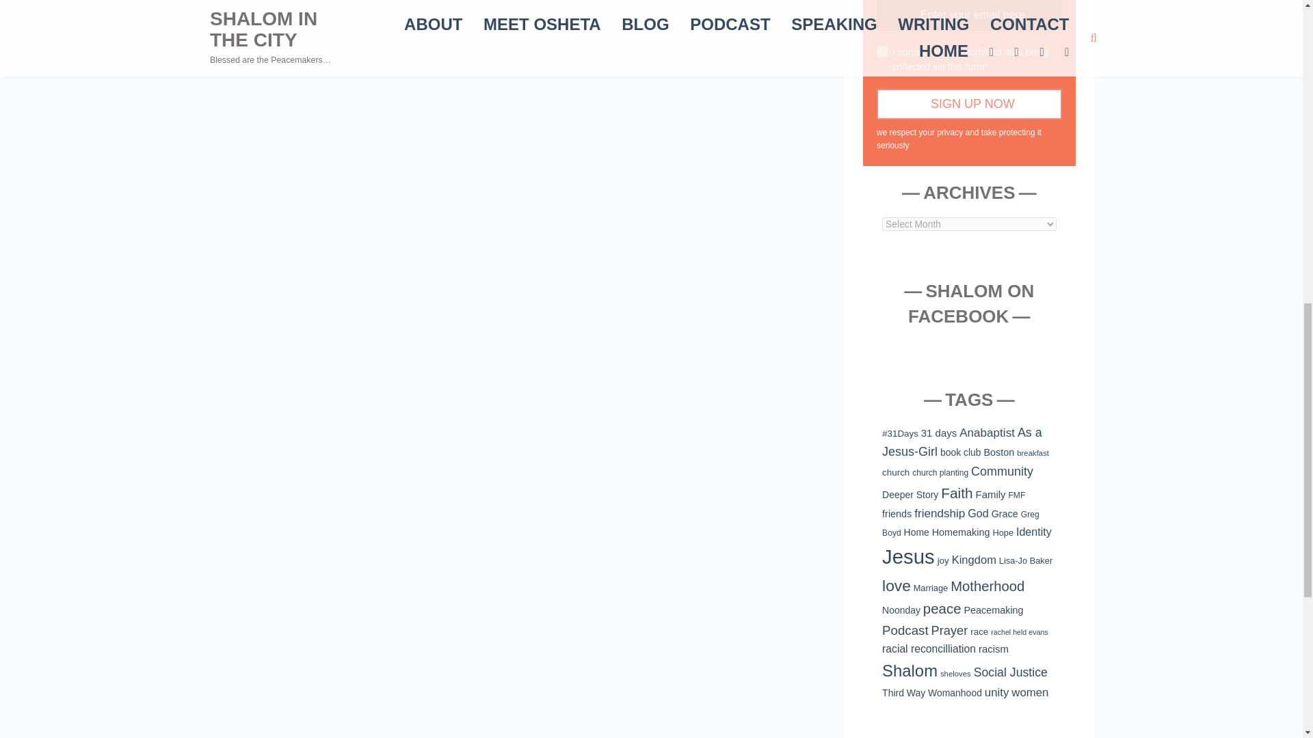 The height and width of the screenshot is (738, 1313). Describe the element at coordinates (882, 51) in the screenshot. I see `on` at that location.